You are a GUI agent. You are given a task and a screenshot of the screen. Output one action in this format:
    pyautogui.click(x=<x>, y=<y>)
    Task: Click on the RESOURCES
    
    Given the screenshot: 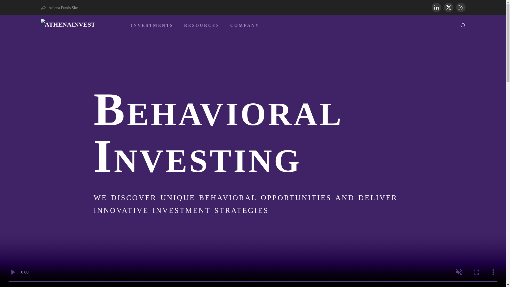 What is the action you would take?
    pyautogui.click(x=202, y=26)
    